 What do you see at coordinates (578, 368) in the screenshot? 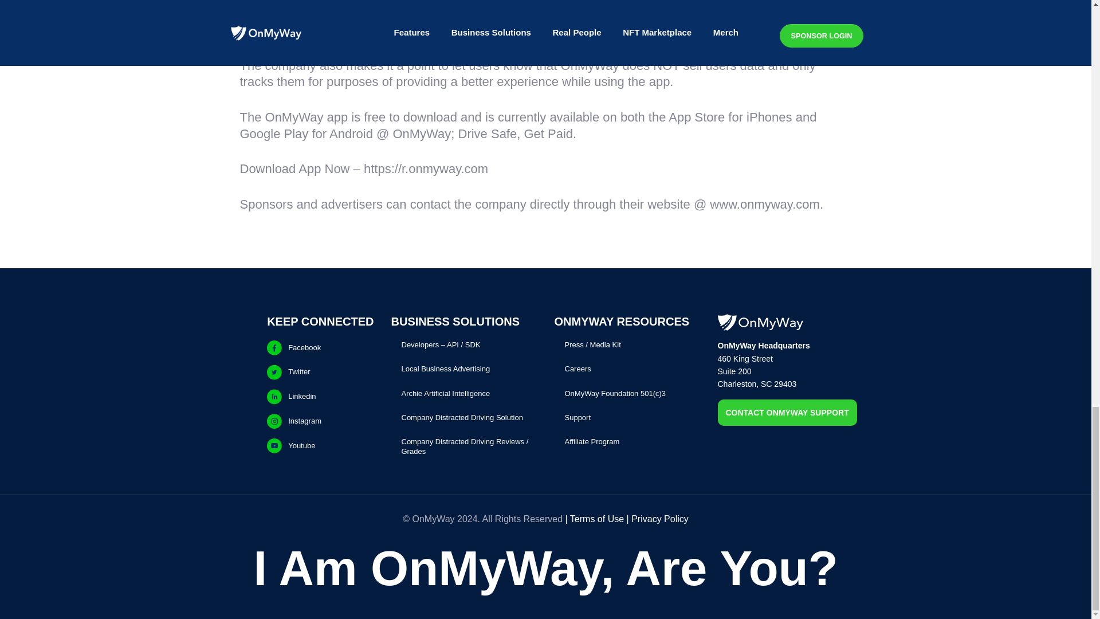
I see `Careers` at bounding box center [578, 368].